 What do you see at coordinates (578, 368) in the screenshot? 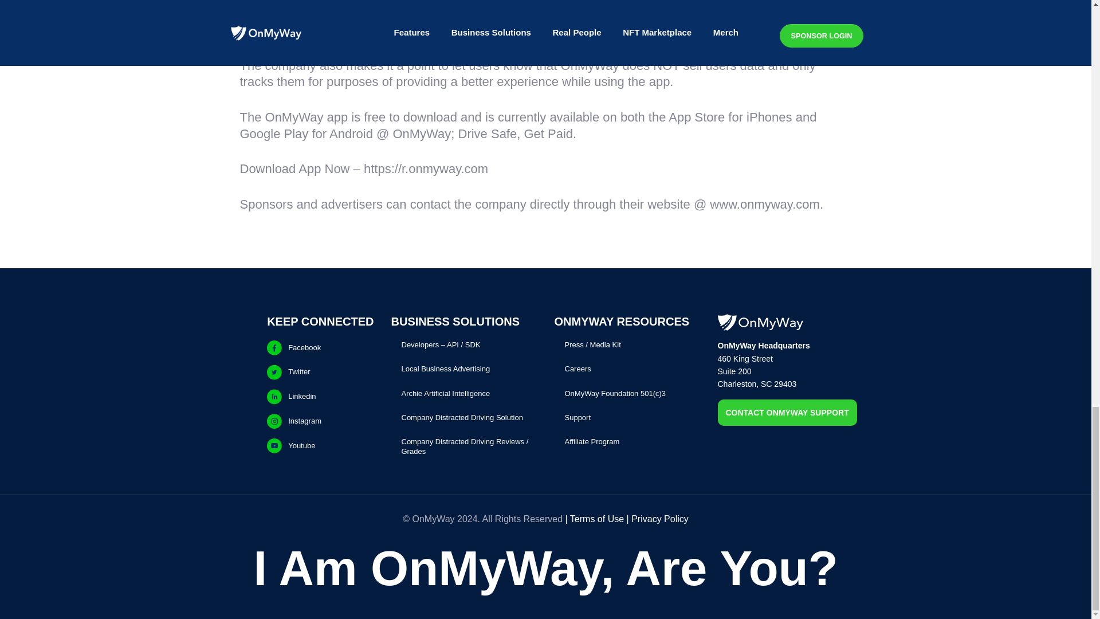
I see `Careers` at bounding box center [578, 368].